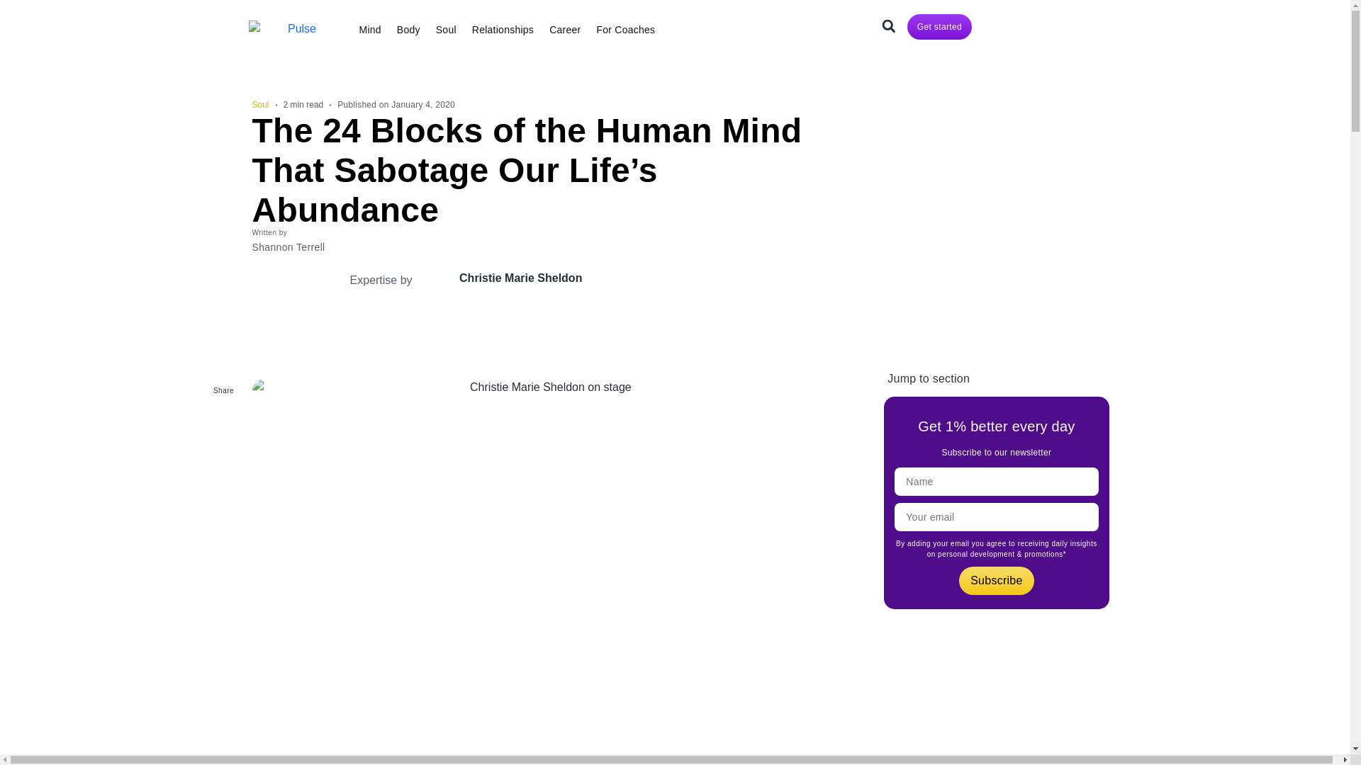  Describe the element at coordinates (625, 30) in the screenshot. I see `For Coaches` at that location.